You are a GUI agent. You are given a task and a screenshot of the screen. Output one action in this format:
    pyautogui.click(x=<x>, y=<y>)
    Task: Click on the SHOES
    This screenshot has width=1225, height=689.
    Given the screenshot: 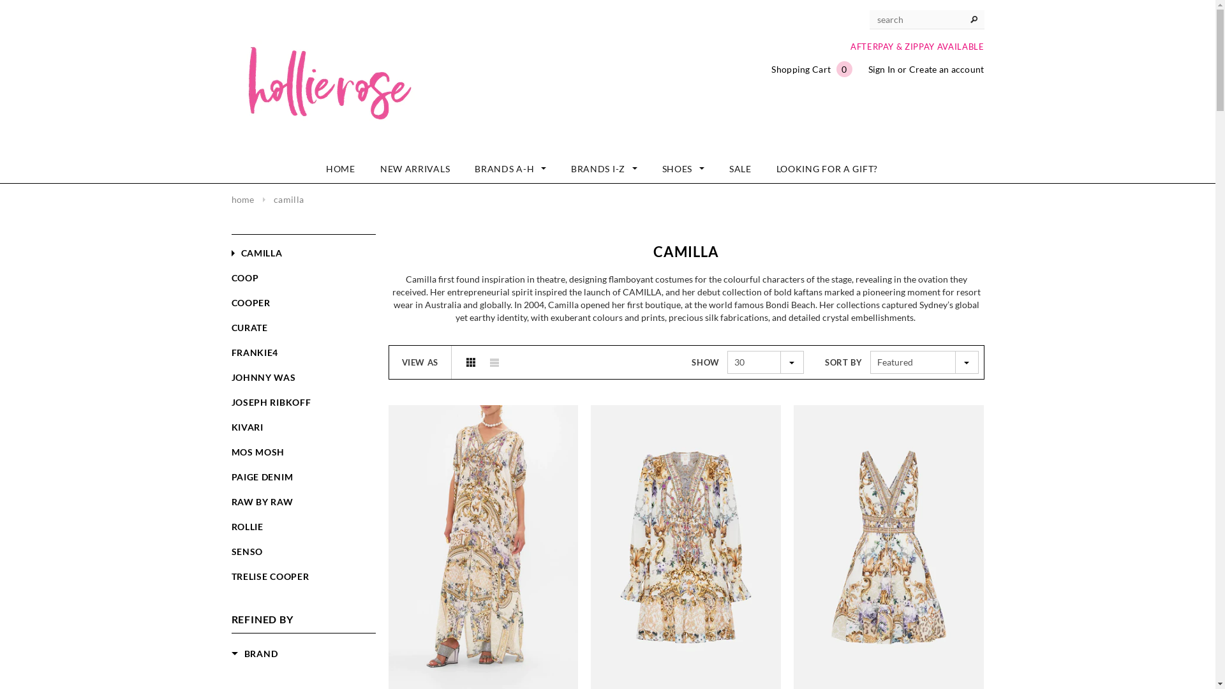 What is the action you would take?
    pyautogui.click(x=683, y=169)
    